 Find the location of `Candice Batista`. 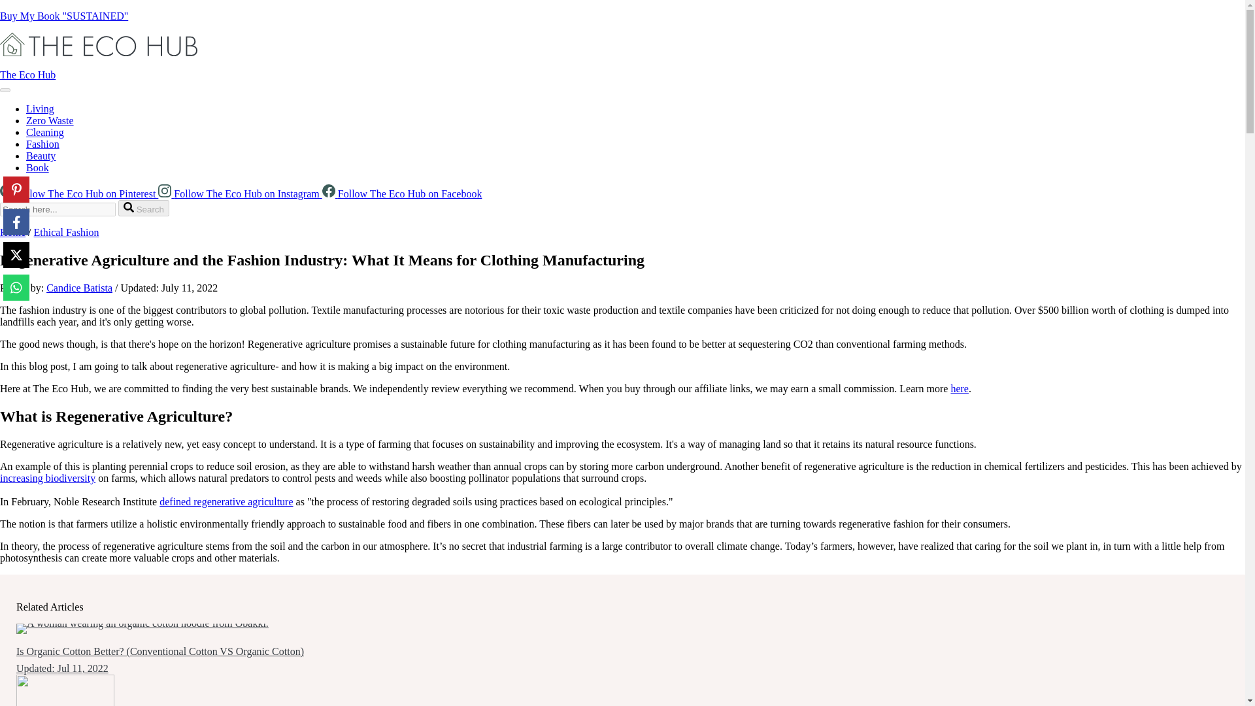

Candice Batista is located at coordinates (80, 288).